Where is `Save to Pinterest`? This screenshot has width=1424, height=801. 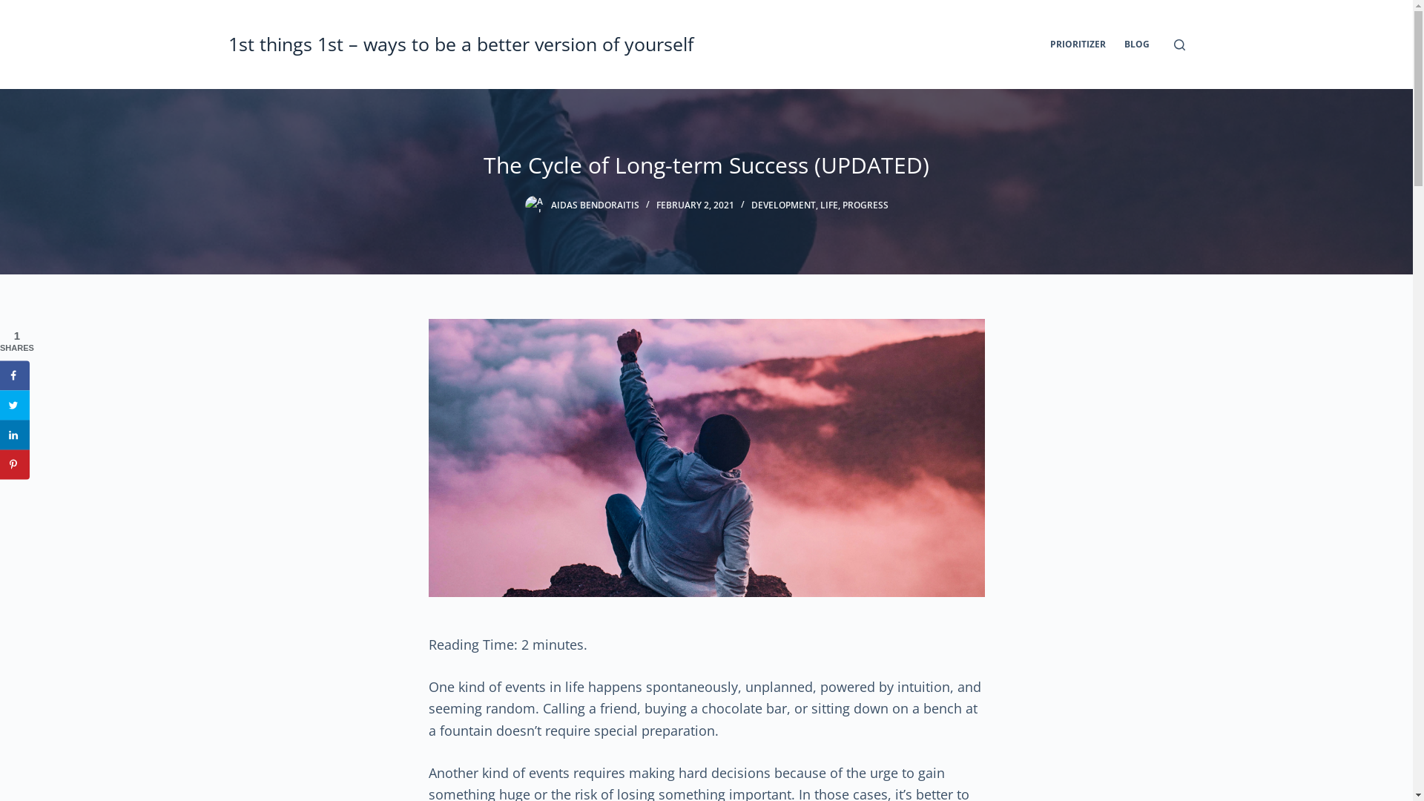 Save to Pinterest is located at coordinates (15, 464).